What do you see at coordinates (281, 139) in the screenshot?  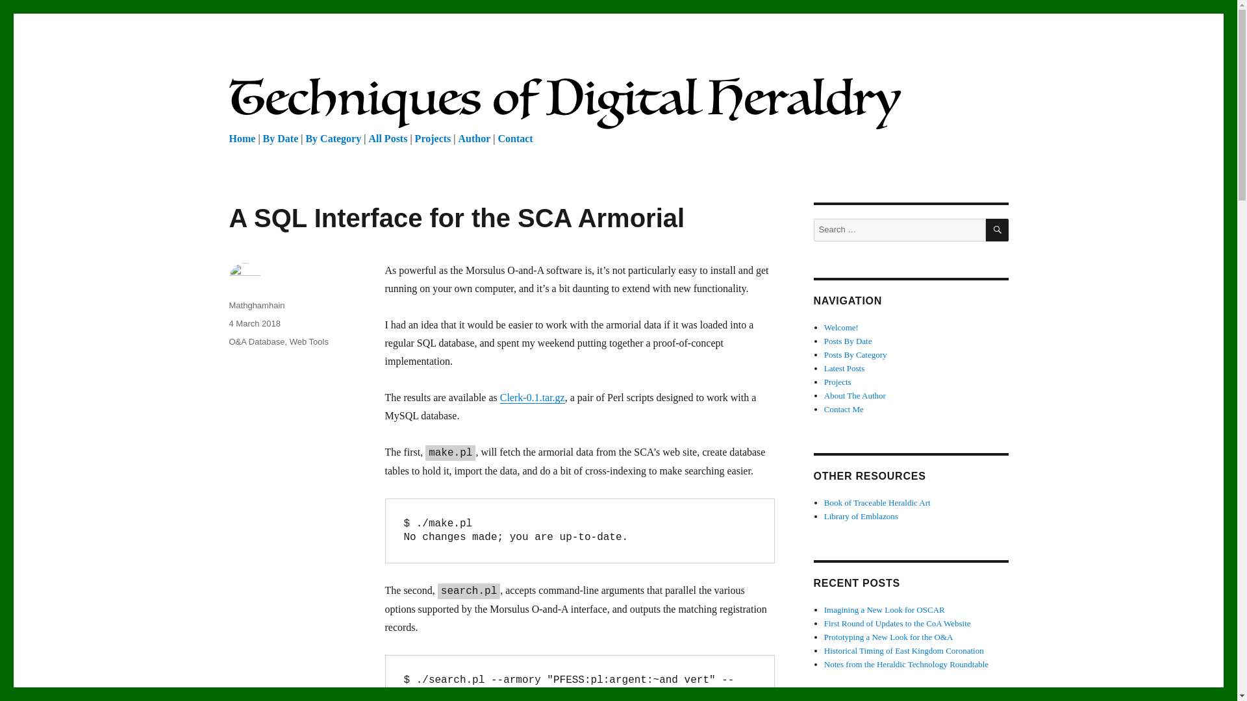 I see `By Date` at bounding box center [281, 139].